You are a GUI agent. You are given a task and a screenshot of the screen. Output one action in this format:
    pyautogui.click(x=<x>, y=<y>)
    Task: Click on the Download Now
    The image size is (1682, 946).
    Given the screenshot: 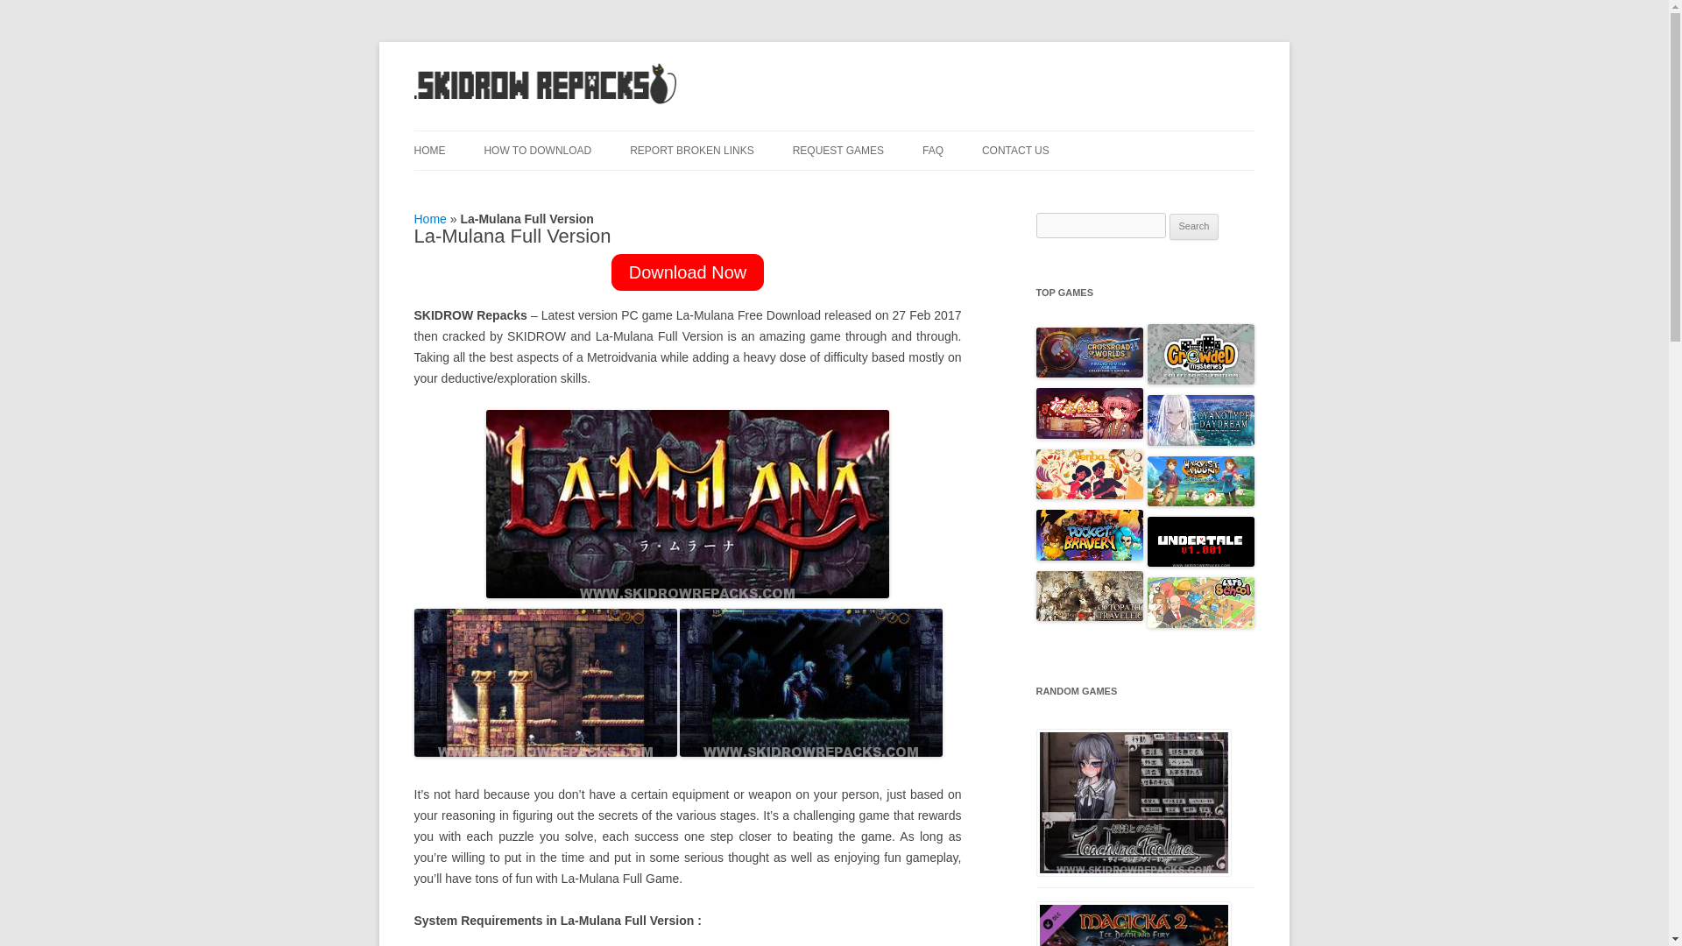 What is the action you would take?
    pyautogui.click(x=689, y=272)
    